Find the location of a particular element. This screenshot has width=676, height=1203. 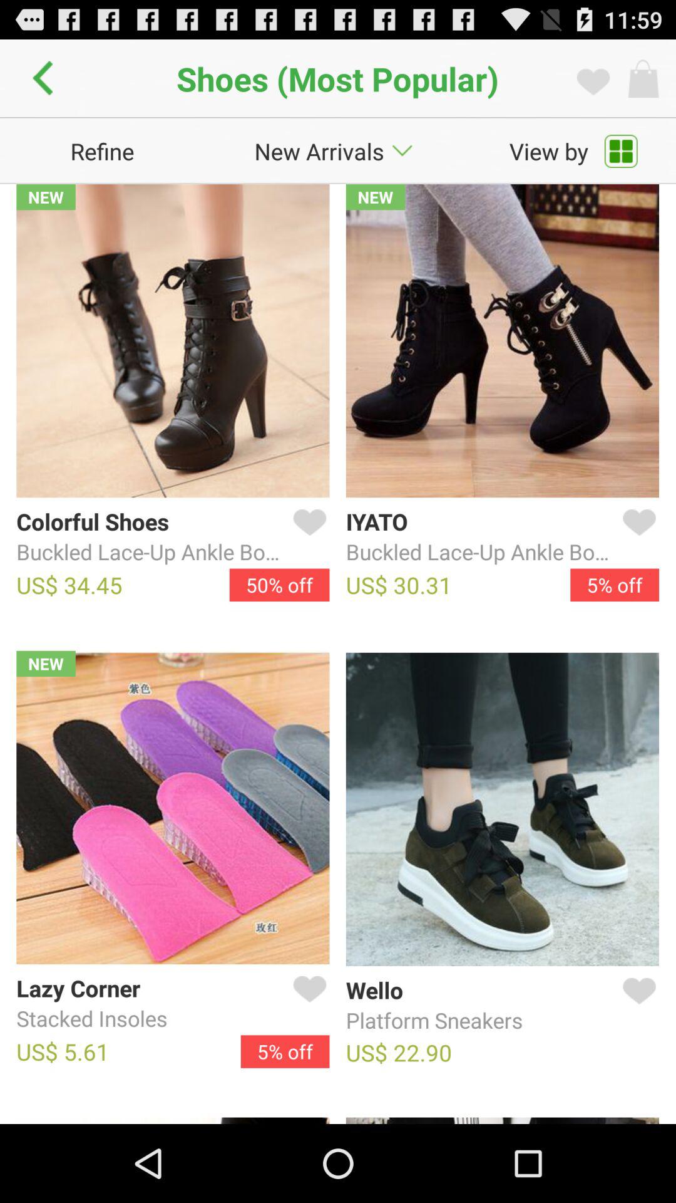

like element is located at coordinates (637, 1006).